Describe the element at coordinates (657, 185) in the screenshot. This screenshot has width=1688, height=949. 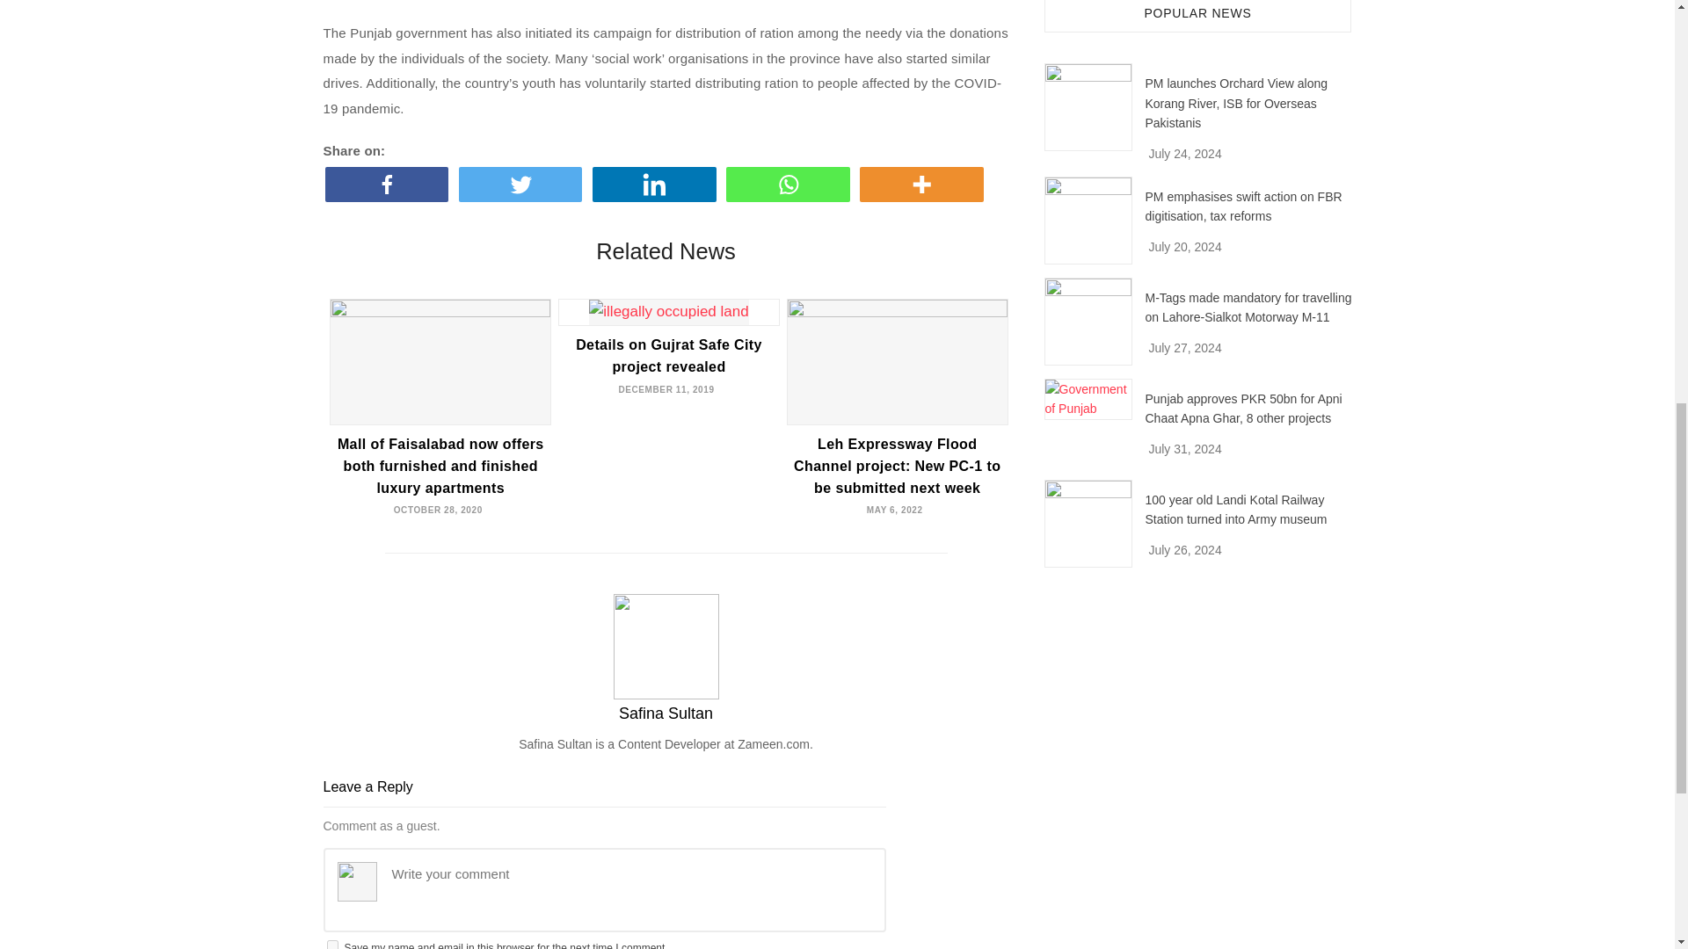
I see `Linkedin` at that location.